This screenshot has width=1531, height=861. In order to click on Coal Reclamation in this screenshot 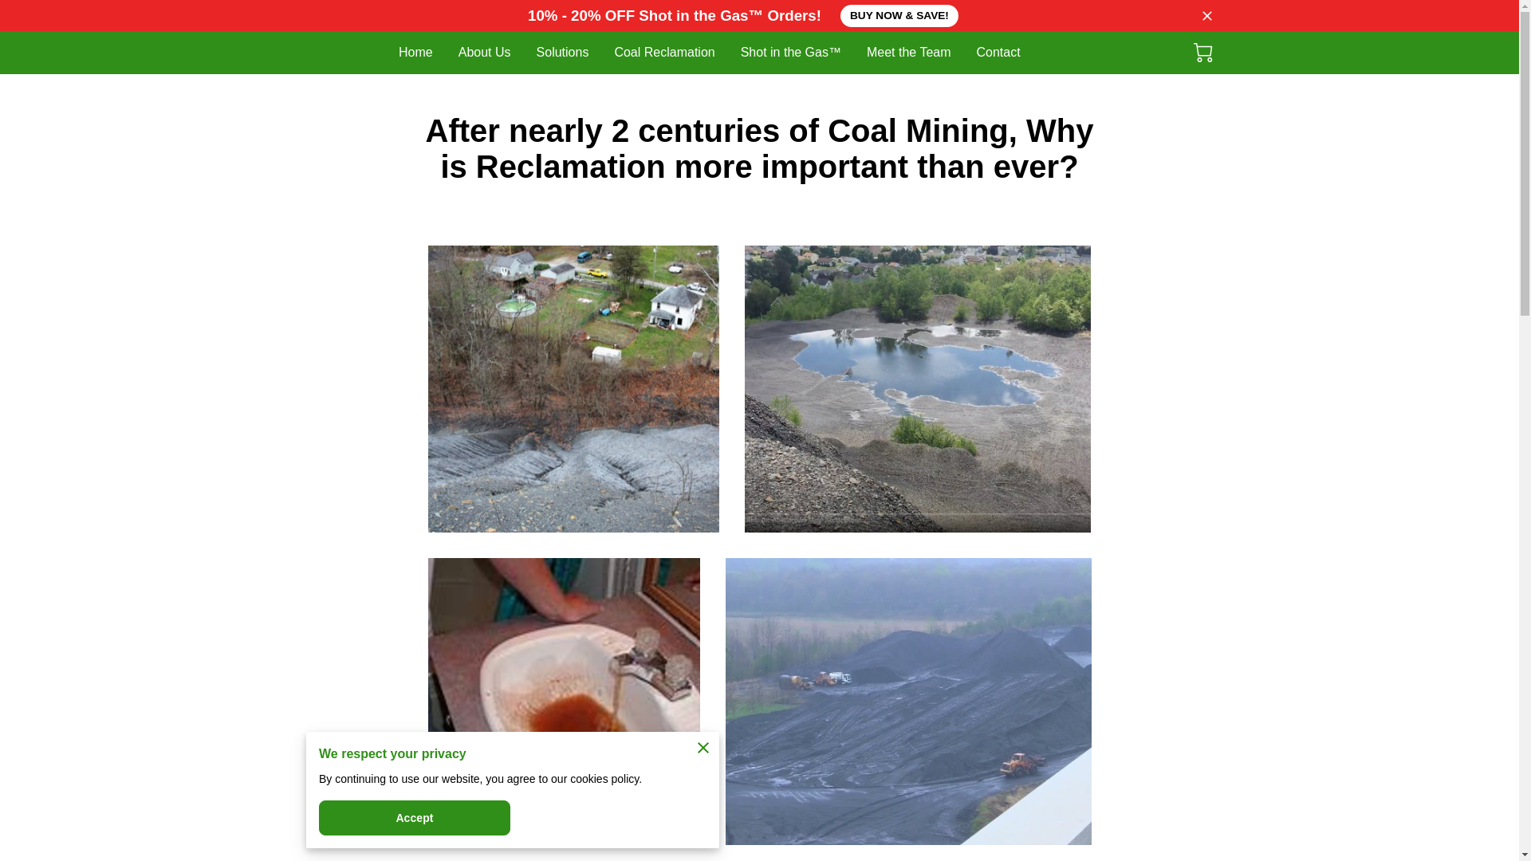, I will do `click(663, 52)`.